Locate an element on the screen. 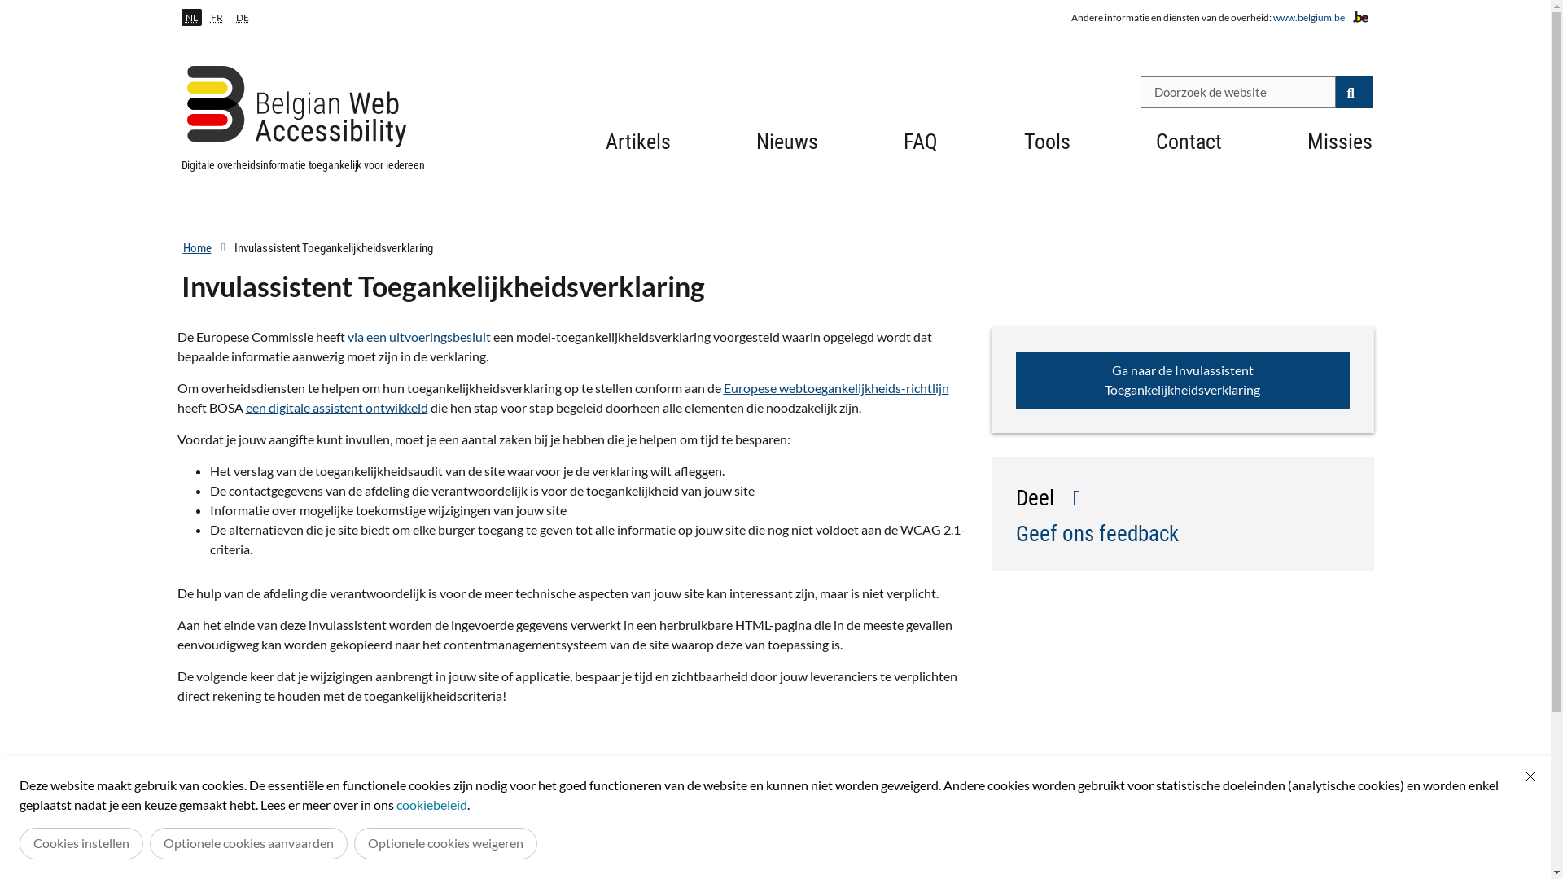 The width and height of the screenshot is (1563, 879). Artikels is located at coordinates (638, 148).